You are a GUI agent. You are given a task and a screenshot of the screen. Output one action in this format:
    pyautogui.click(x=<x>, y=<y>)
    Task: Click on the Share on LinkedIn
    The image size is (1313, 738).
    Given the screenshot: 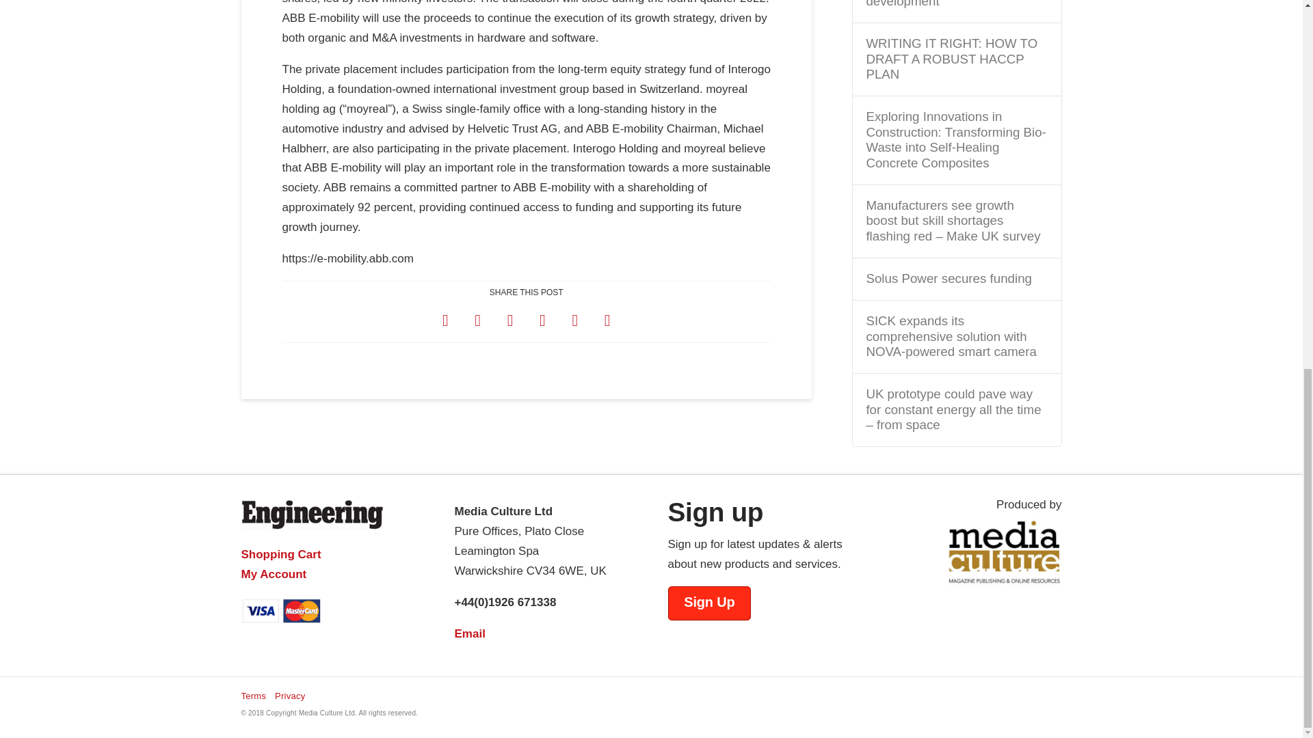 What is the action you would take?
    pyautogui.click(x=510, y=320)
    